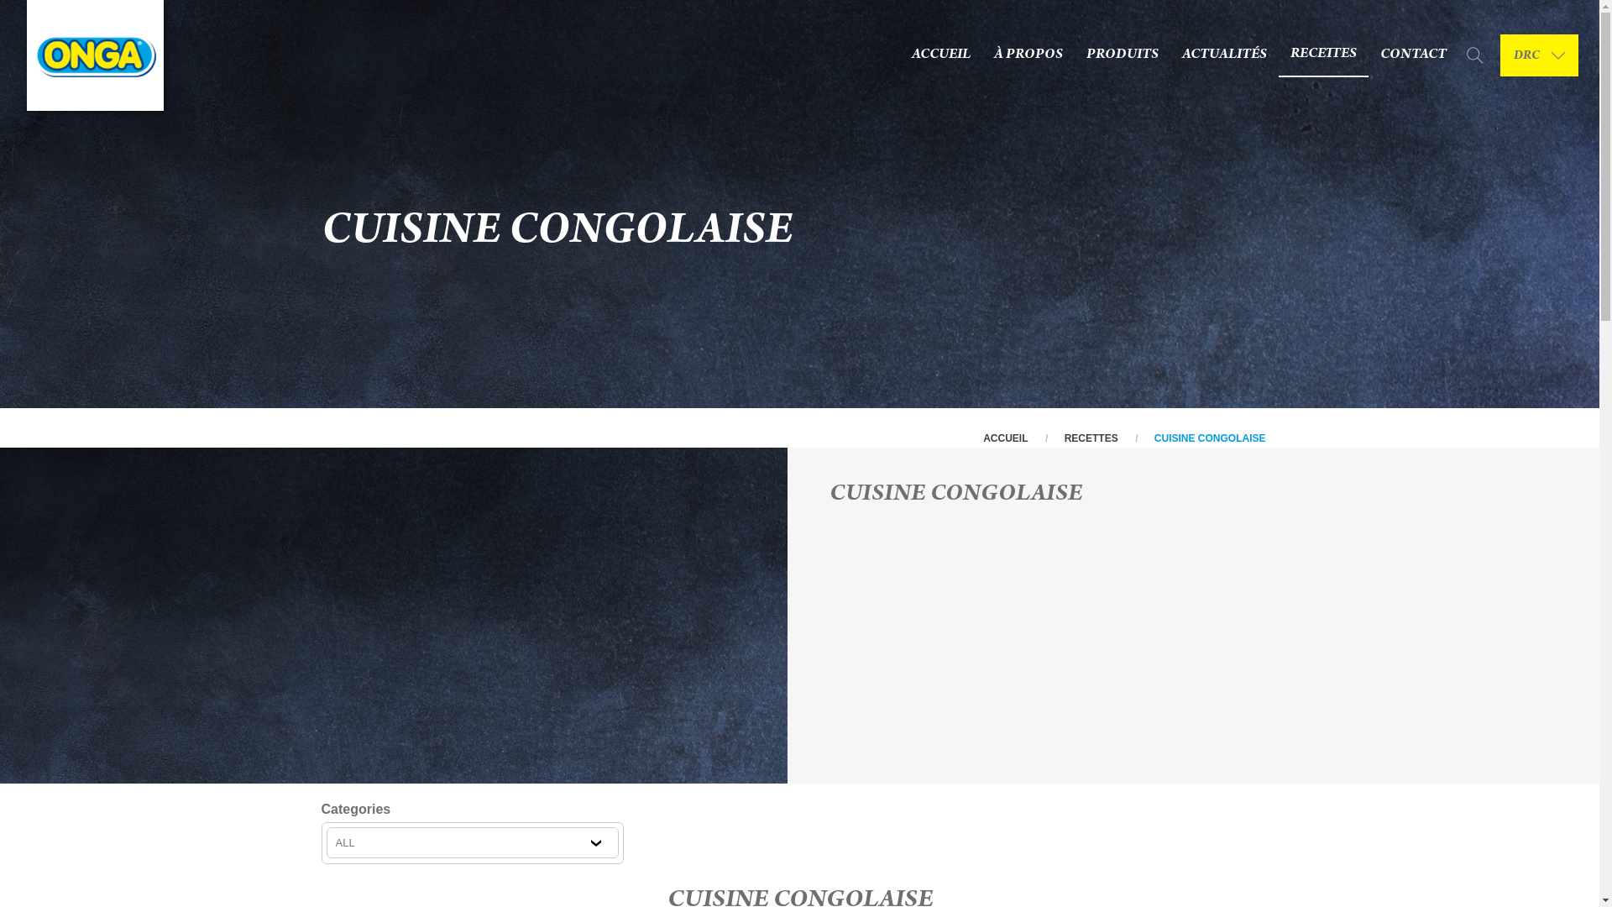 Image resolution: width=1612 pixels, height=907 pixels. What do you see at coordinates (1323, 55) in the screenshot?
I see `RECETTES` at bounding box center [1323, 55].